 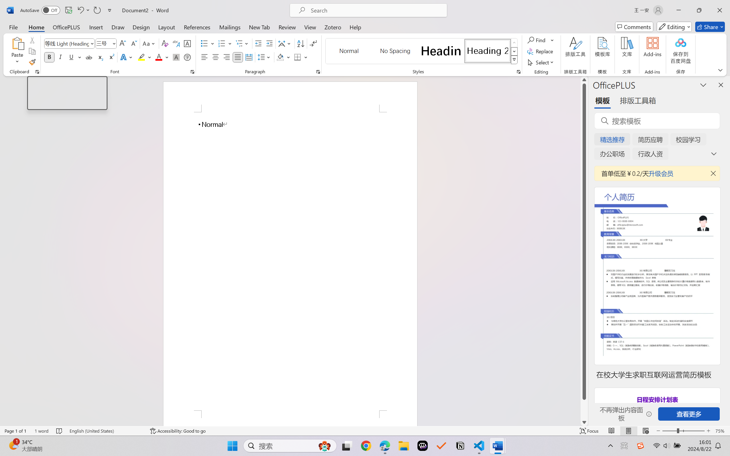 What do you see at coordinates (634, 27) in the screenshot?
I see `Comments` at bounding box center [634, 27].